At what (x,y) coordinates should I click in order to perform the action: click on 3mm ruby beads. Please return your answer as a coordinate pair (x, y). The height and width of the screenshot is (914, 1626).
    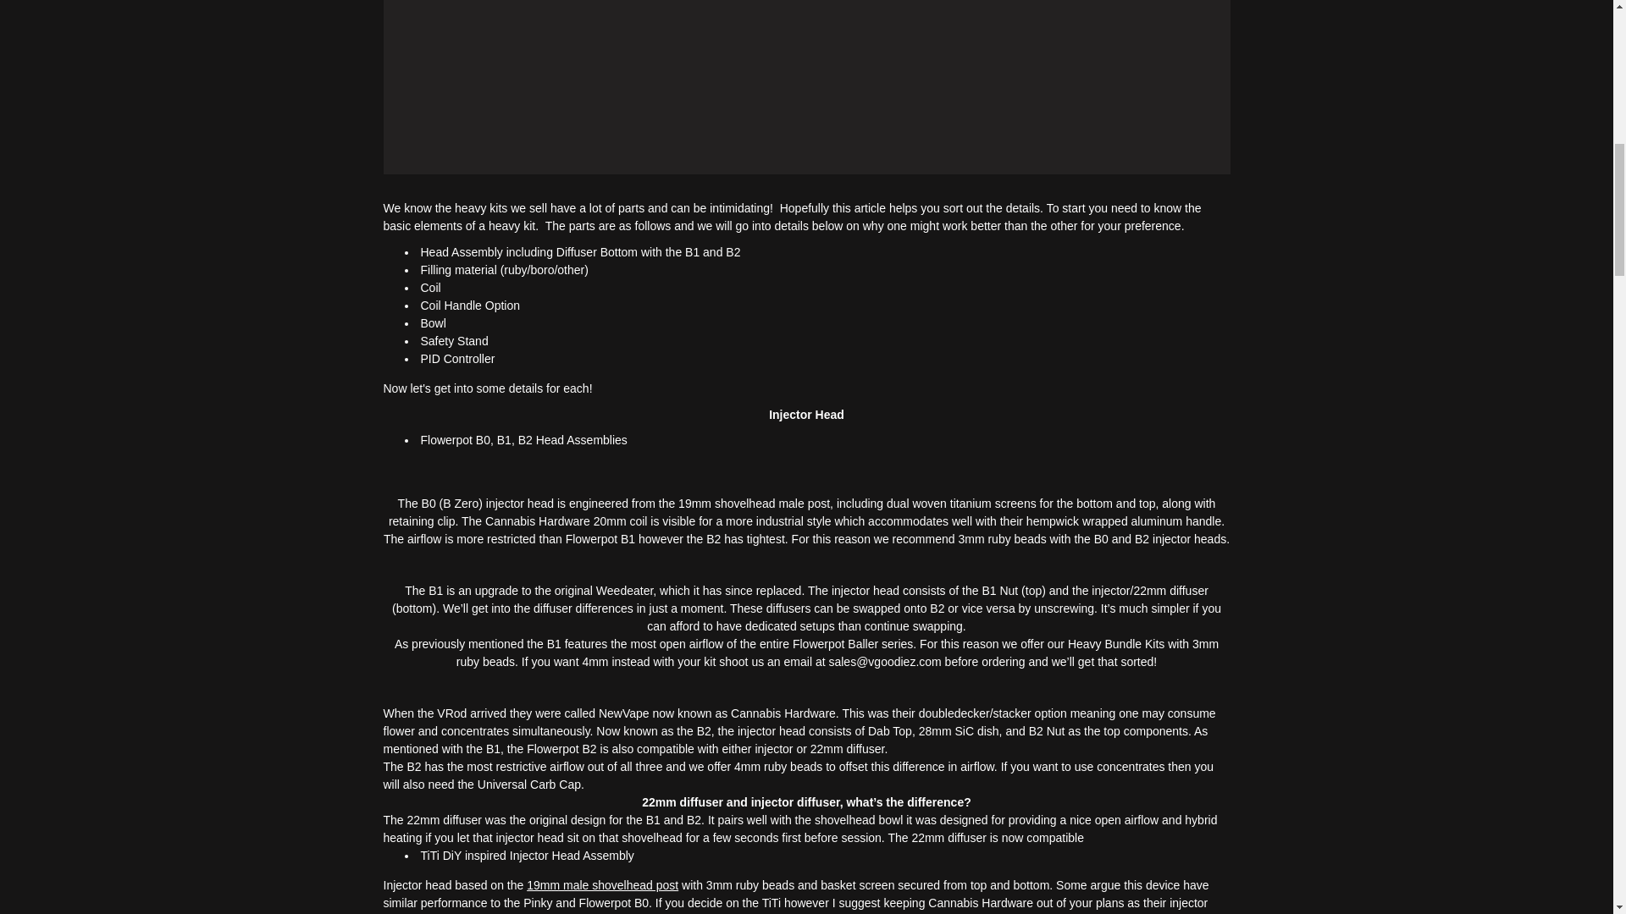
    Looking at the image, I should click on (1001, 538).